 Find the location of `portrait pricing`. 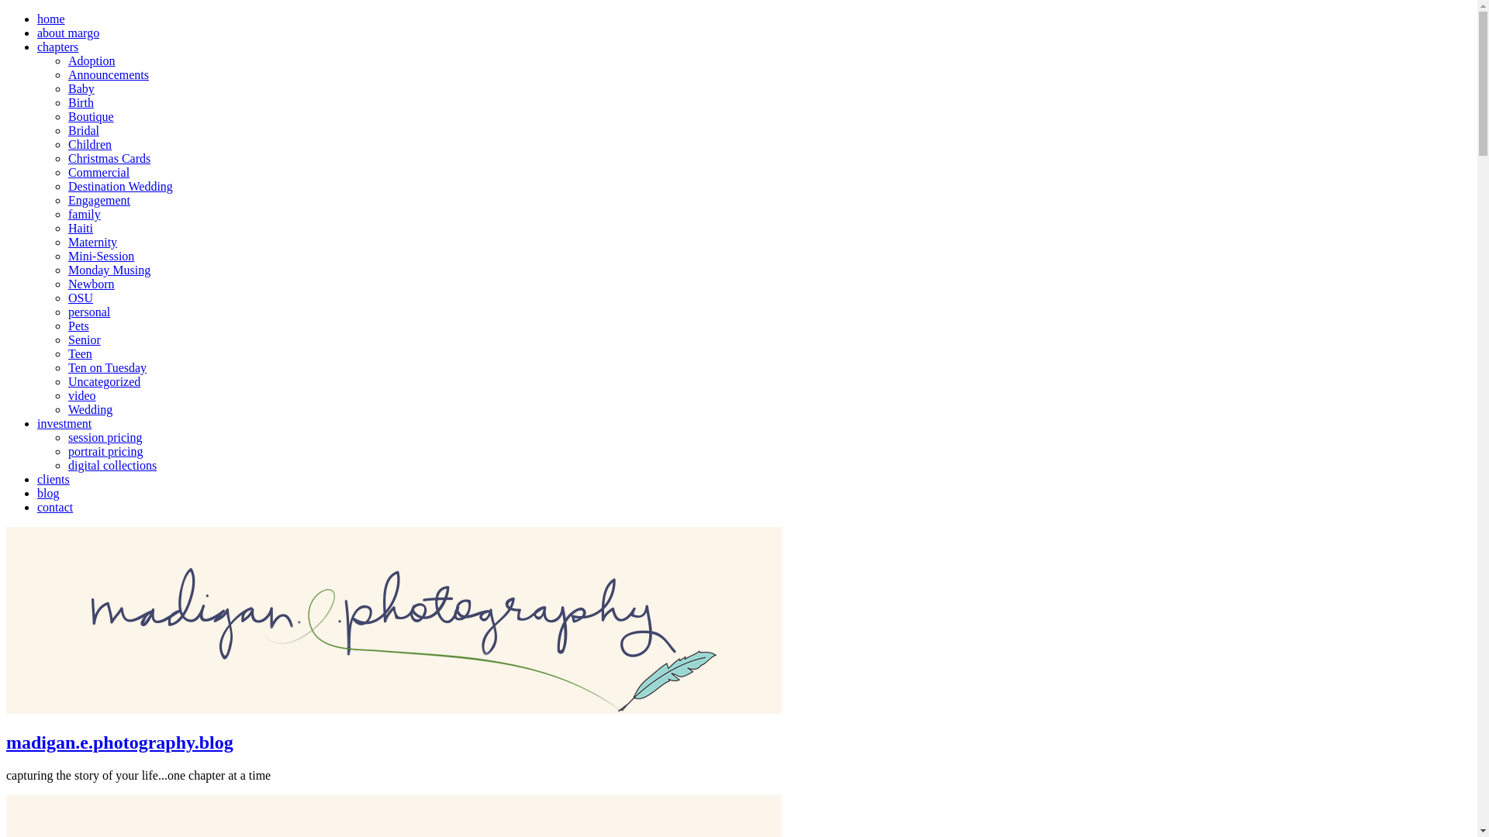

portrait pricing is located at coordinates (105, 451).